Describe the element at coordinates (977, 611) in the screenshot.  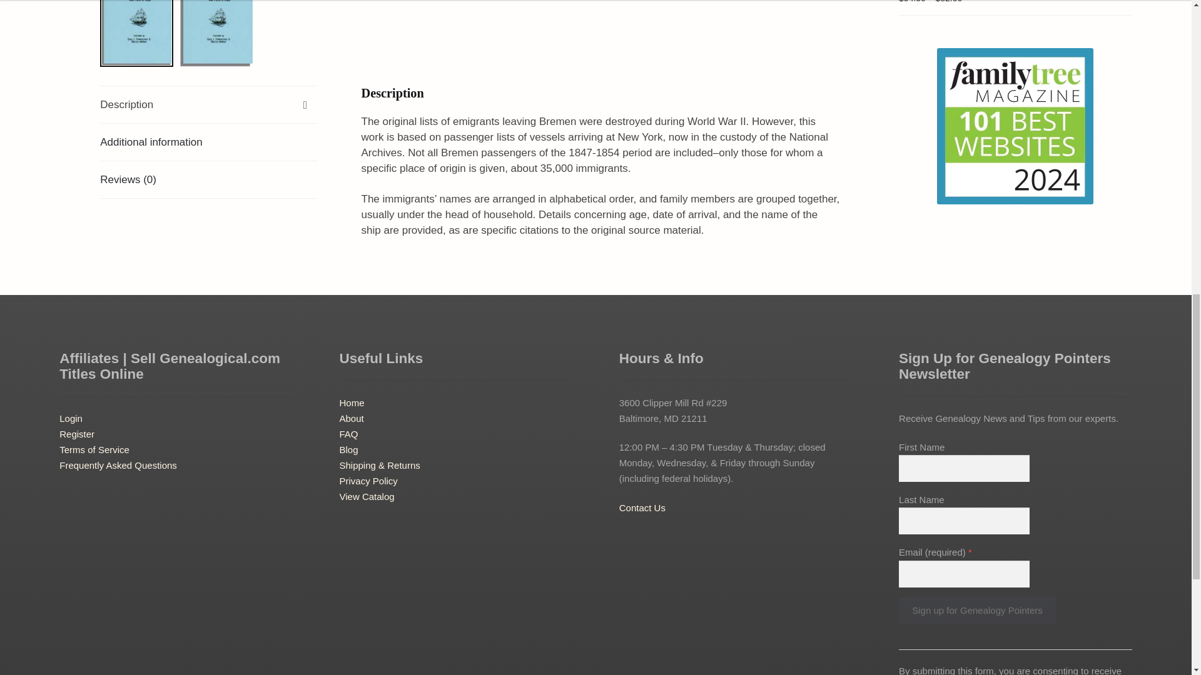
I see `Sign up for Genealogy Pointers` at that location.